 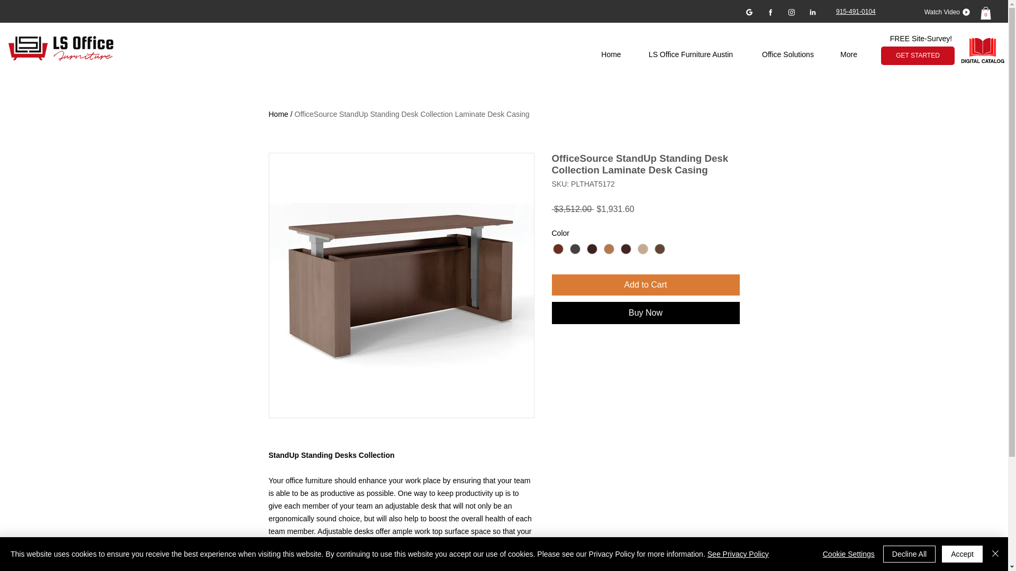 What do you see at coordinates (691, 55) in the screenshot?
I see `LS Office Furniture Austin` at bounding box center [691, 55].